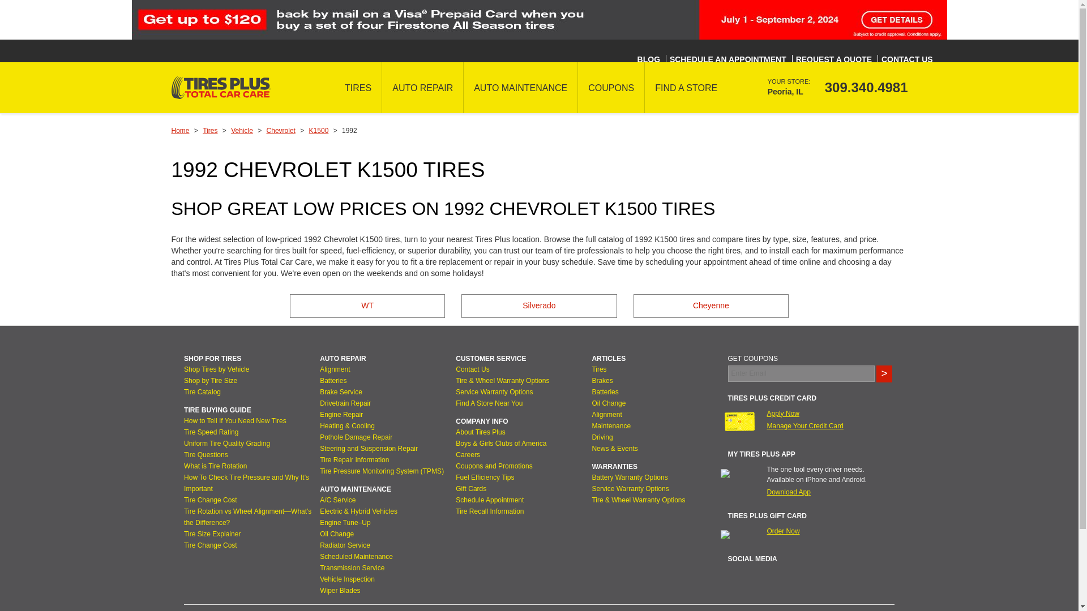 The height and width of the screenshot is (611, 1087). Describe the element at coordinates (833, 59) in the screenshot. I see `REQUEST A QUOTE` at that location.